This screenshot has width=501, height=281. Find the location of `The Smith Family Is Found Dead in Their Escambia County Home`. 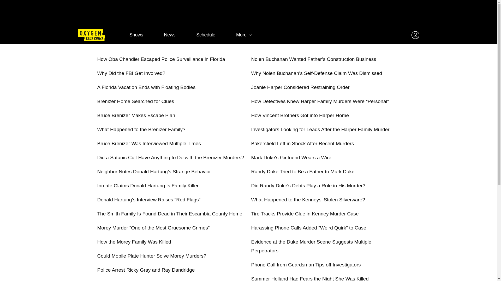

The Smith Family Is Found Dead in Their Escambia County Home is located at coordinates (170, 214).